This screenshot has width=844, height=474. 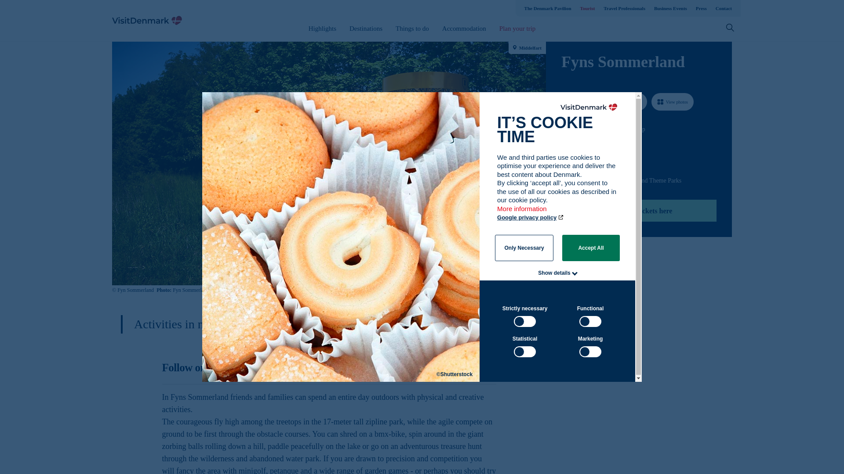 What do you see at coordinates (522, 213) in the screenshot?
I see `More information` at bounding box center [522, 213].